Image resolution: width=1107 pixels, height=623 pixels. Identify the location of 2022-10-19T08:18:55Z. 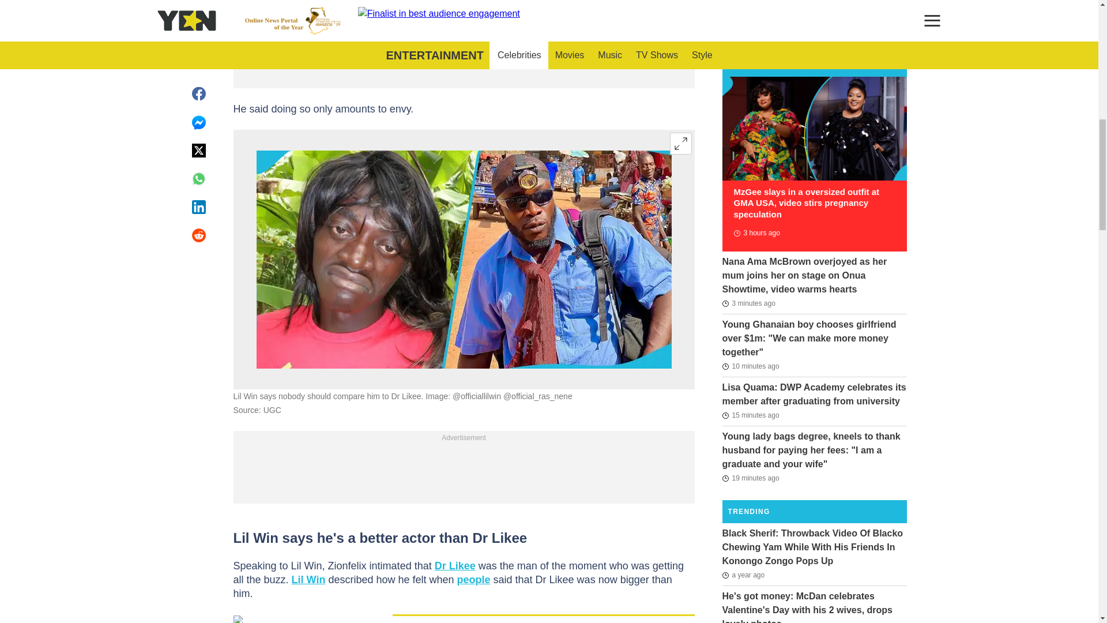
(743, 575).